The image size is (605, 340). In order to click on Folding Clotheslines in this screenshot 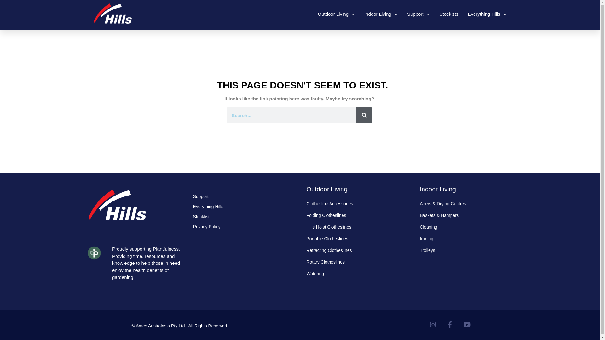, I will do `click(357, 215)`.